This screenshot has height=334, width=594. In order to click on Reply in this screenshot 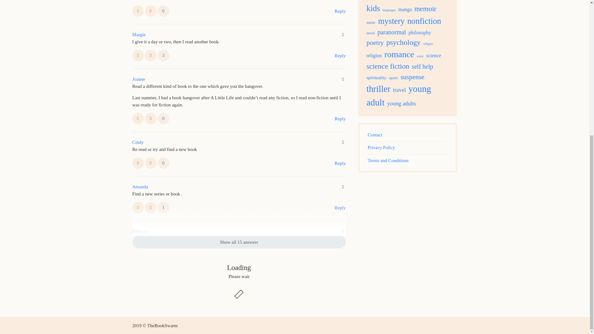, I will do `click(340, 118)`.